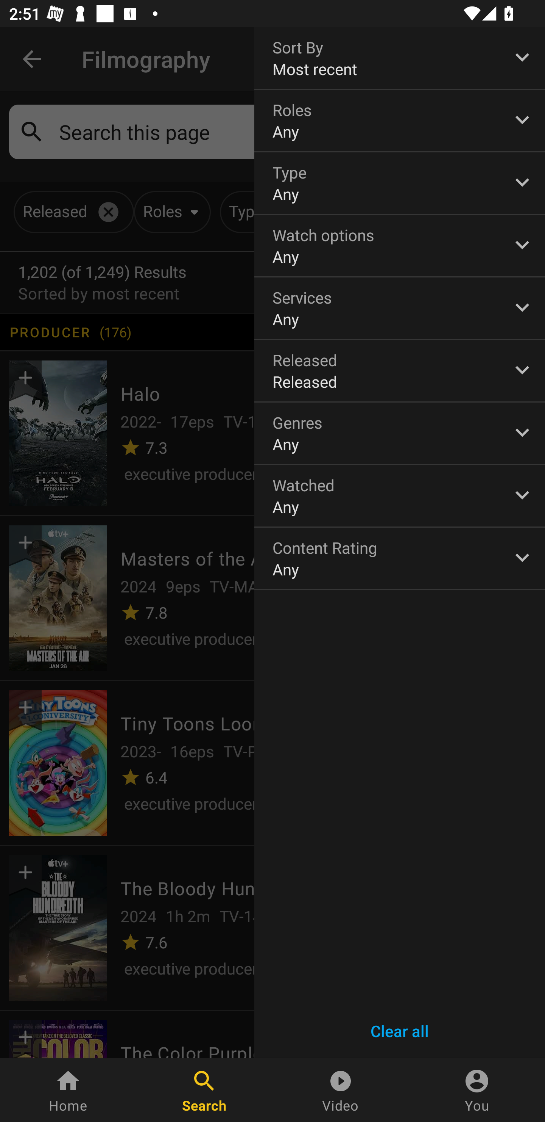  What do you see at coordinates (400, 308) in the screenshot?
I see `Services Any` at bounding box center [400, 308].